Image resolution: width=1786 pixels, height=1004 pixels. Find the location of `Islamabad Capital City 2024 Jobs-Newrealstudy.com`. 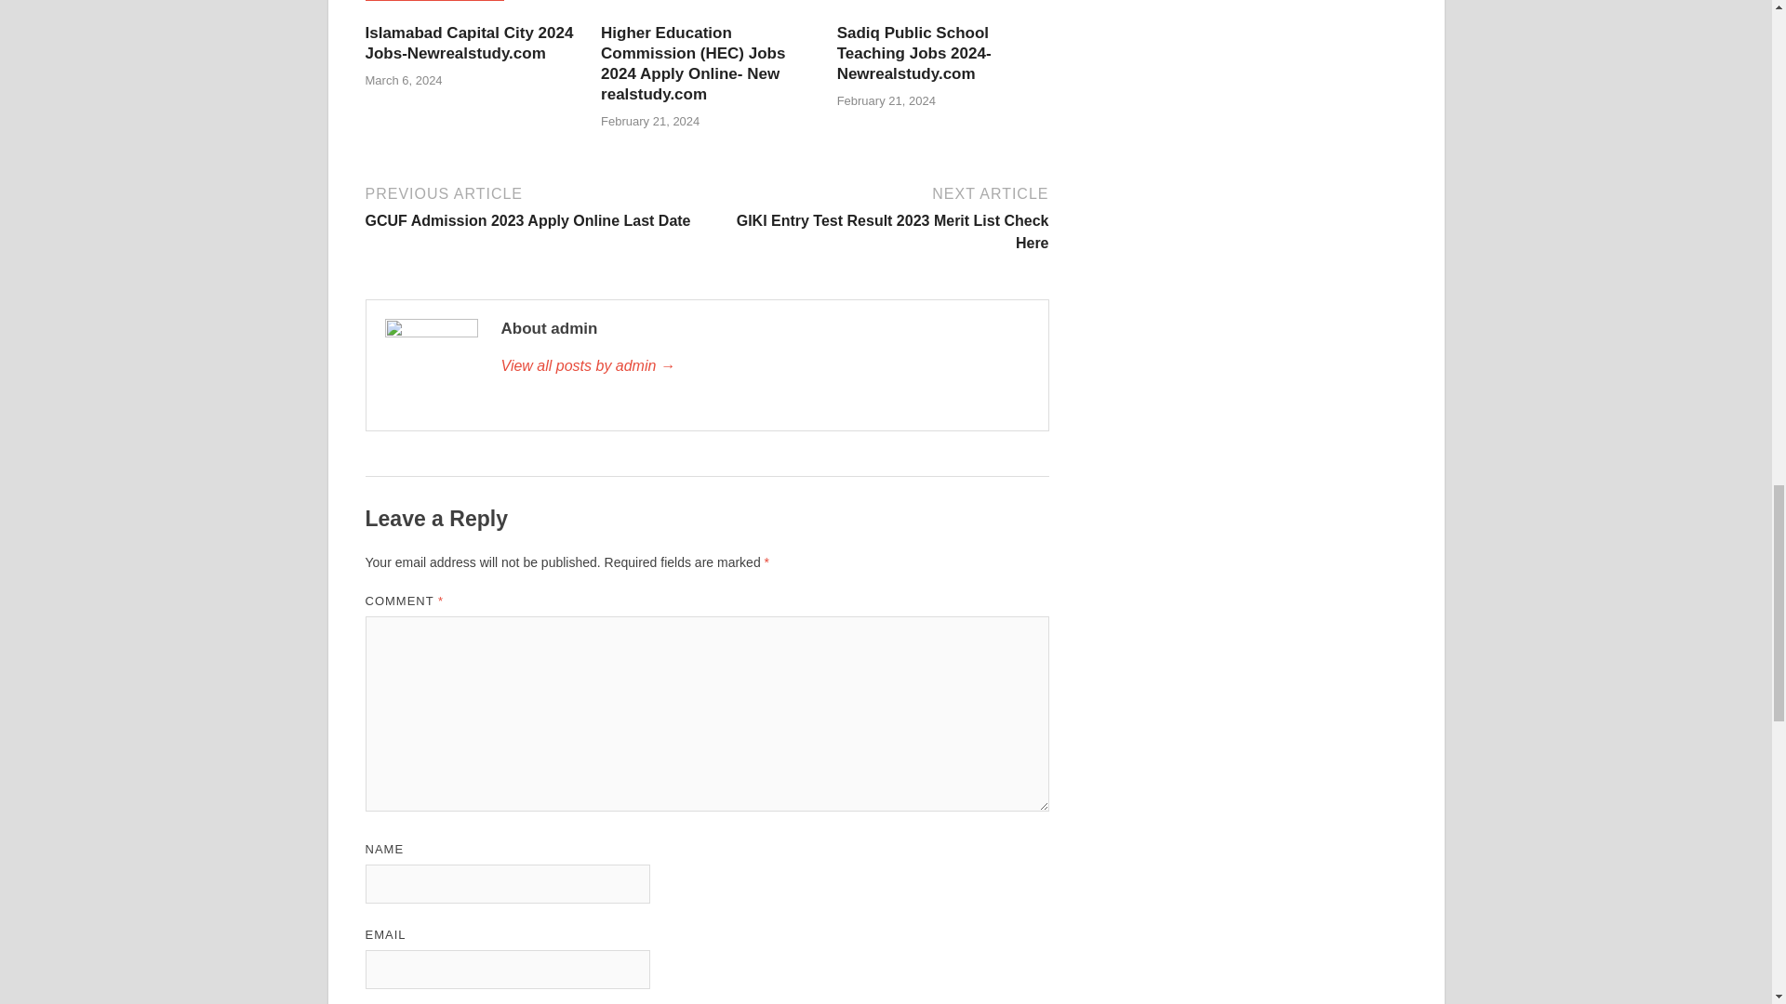

Islamabad Capital City 2024 Jobs-Newrealstudy.com is located at coordinates (913, 52).